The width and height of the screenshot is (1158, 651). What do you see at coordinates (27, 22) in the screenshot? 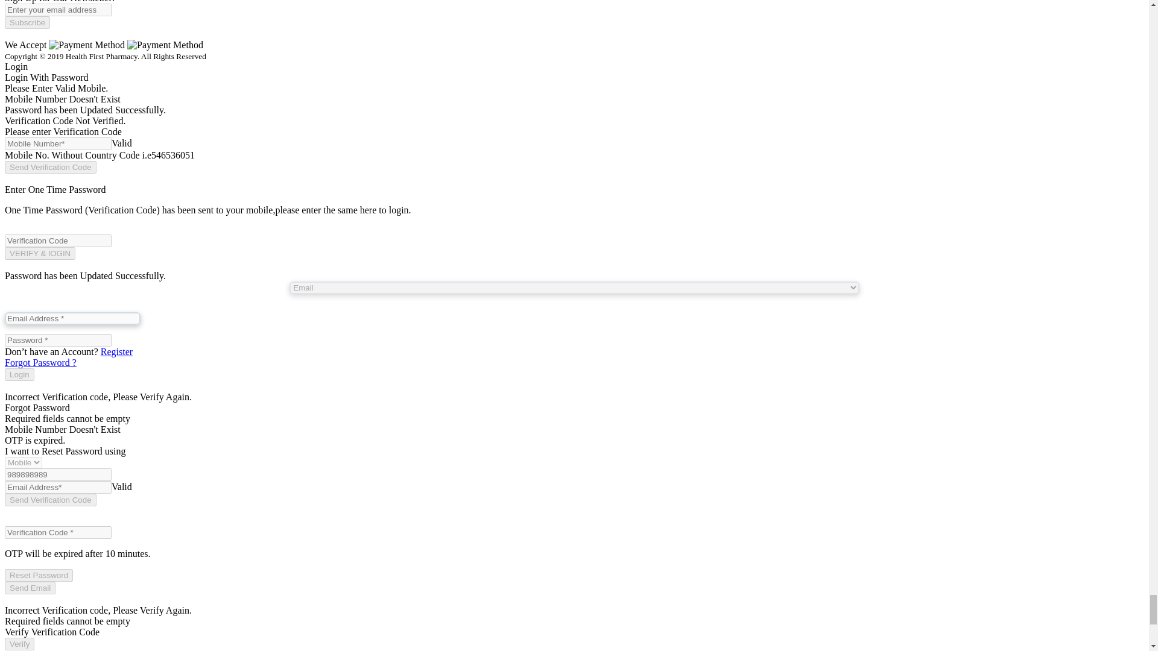
I see `Subscribe` at bounding box center [27, 22].